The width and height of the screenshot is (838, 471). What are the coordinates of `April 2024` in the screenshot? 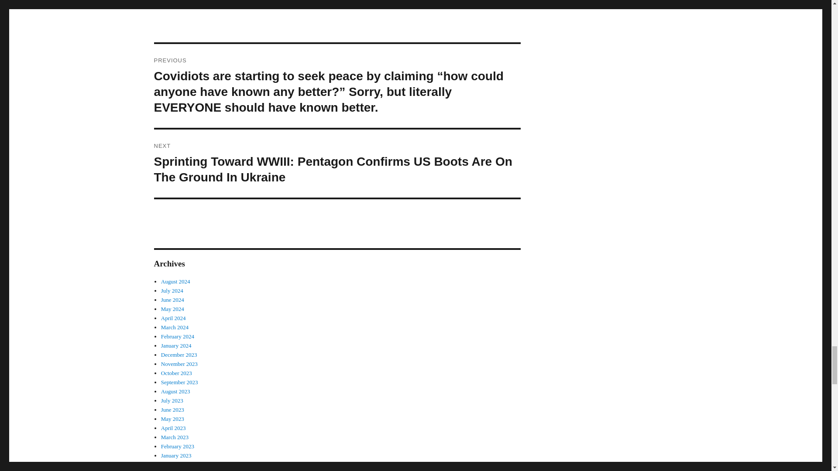 It's located at (173, 318).